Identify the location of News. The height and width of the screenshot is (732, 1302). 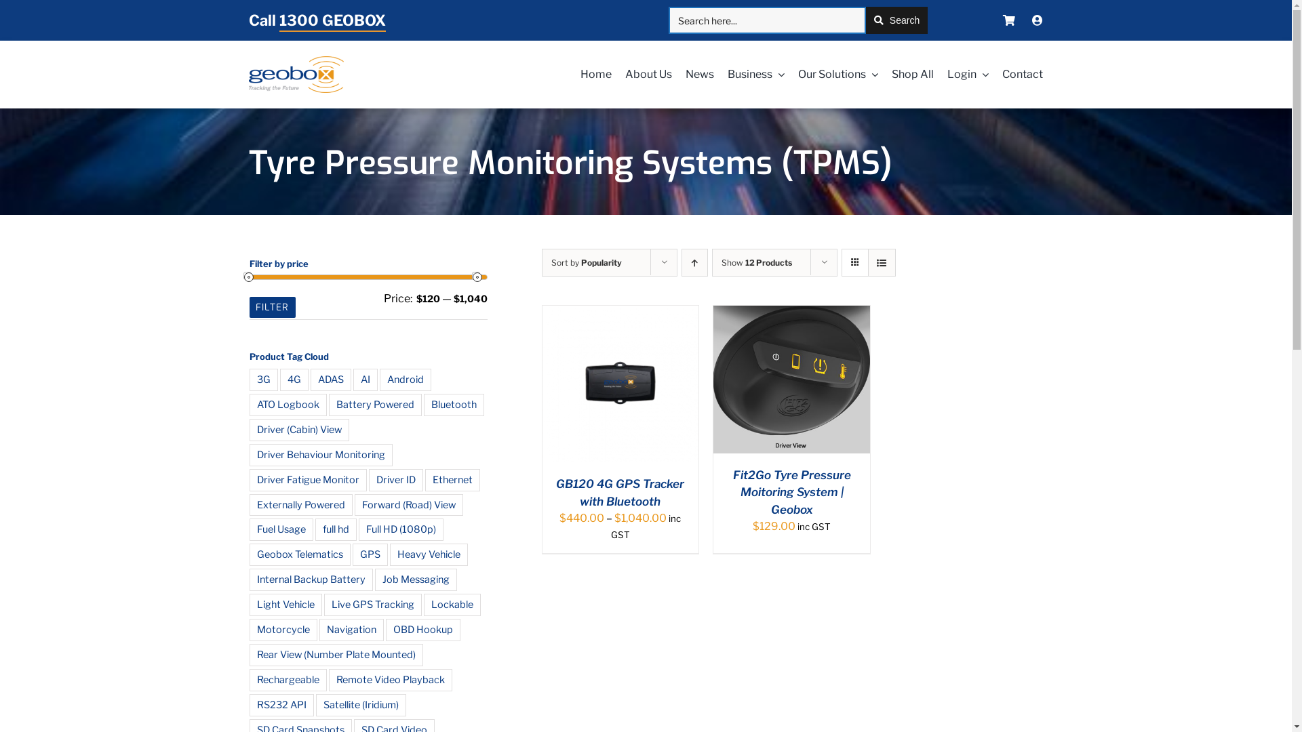
(693, 75).